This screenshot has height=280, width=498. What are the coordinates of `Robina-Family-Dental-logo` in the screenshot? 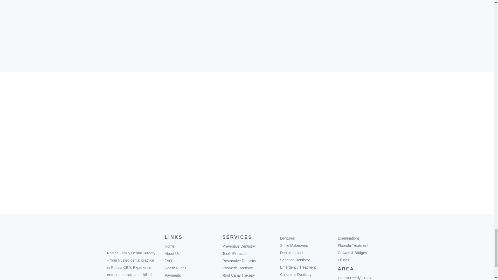 It's located at (132, 240).